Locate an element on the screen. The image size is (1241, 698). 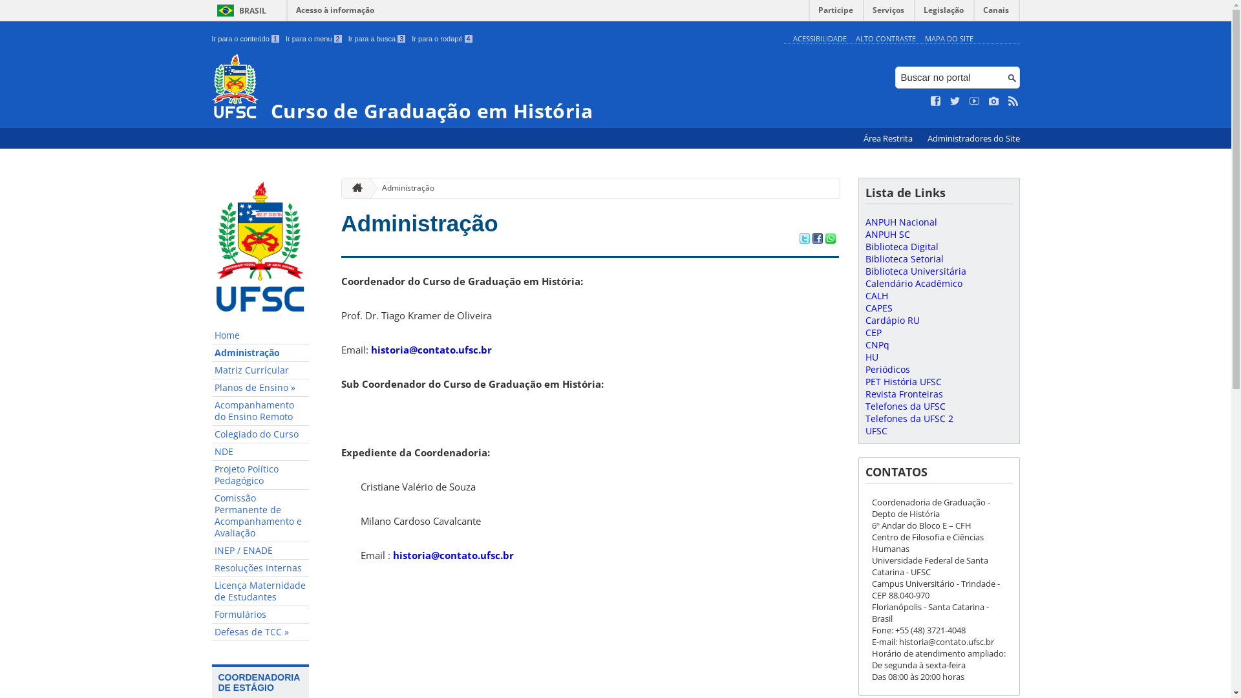
Home is located at coordinates (260, 336).